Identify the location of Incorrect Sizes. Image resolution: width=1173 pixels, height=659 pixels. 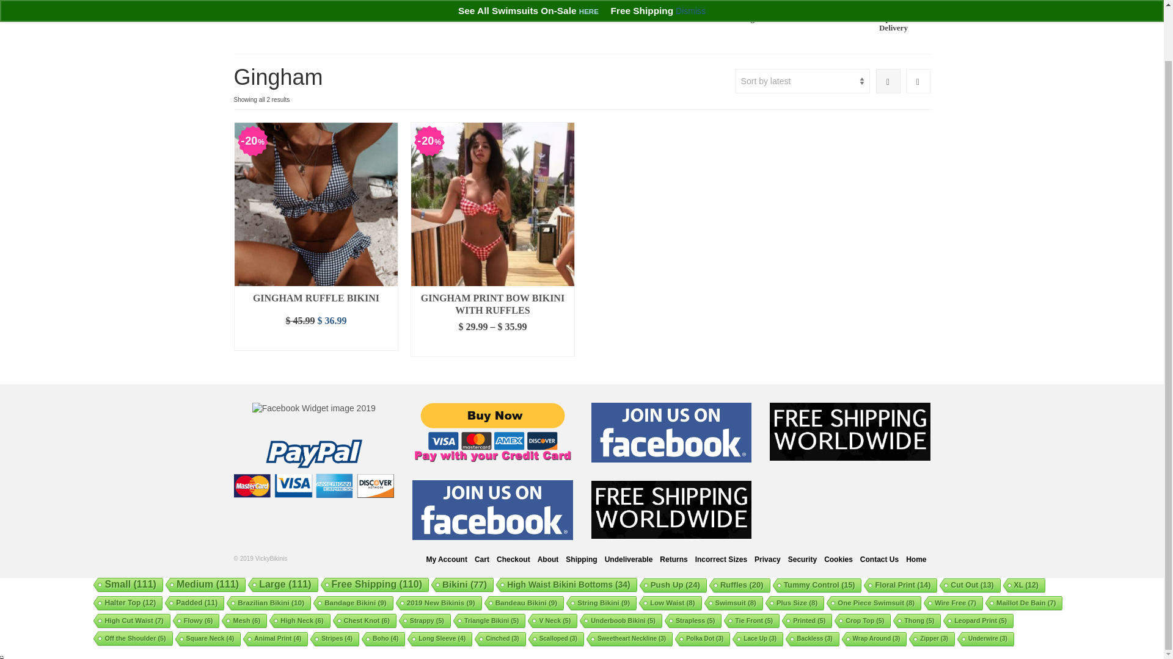
(721, 560).